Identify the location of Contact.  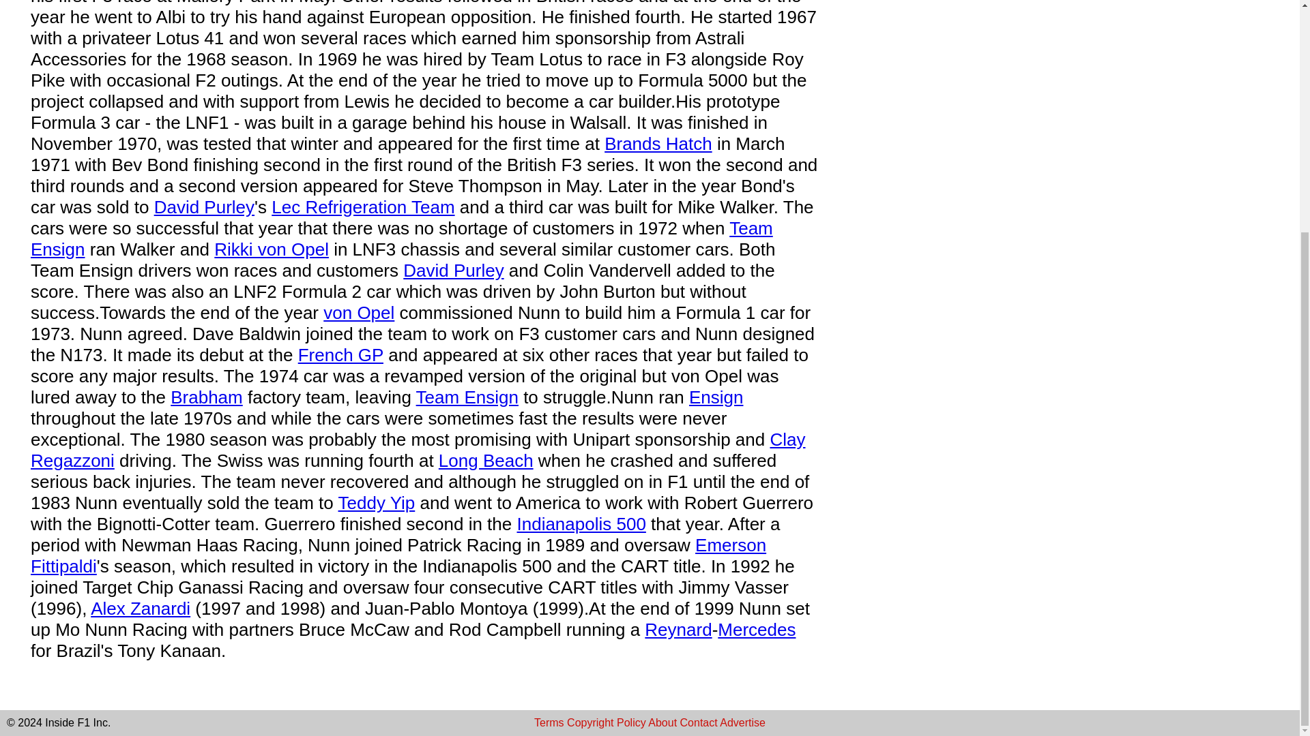
(699, 722).